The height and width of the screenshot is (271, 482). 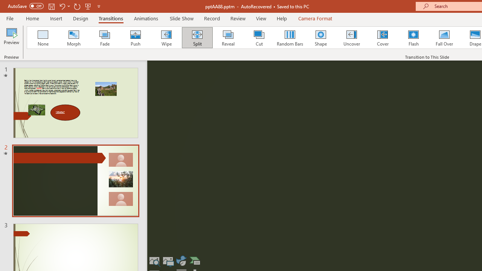 What do you see at coordinates (168, 260) in the screenshot?
I see `Pictures` at bounding box center [168, 260].